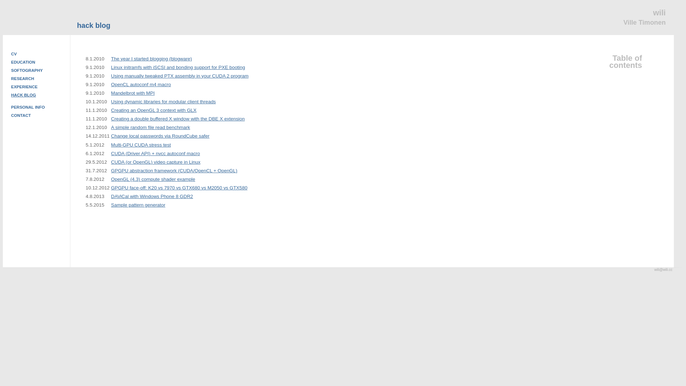 The height and width of the screenshot is (386, 686). Describe the element at coordinates (14, 54) in the screenshot. I see `CV` at that location.